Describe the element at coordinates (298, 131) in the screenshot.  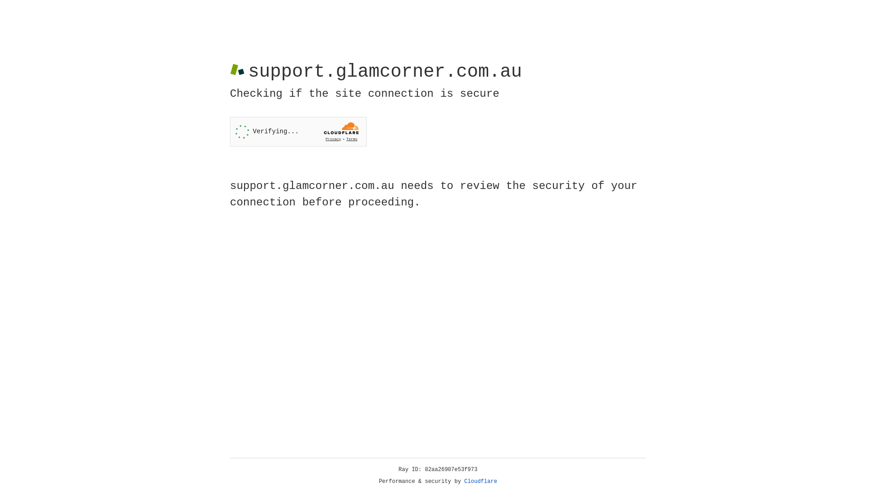
I see `Widget containing a Cloudflare security challenge` at that location.